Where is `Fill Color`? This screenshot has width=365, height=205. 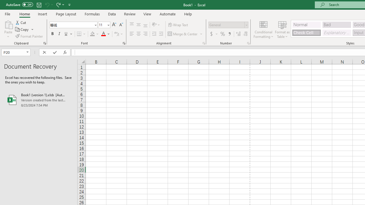 Fill Color is located at coordinates (94, 34).